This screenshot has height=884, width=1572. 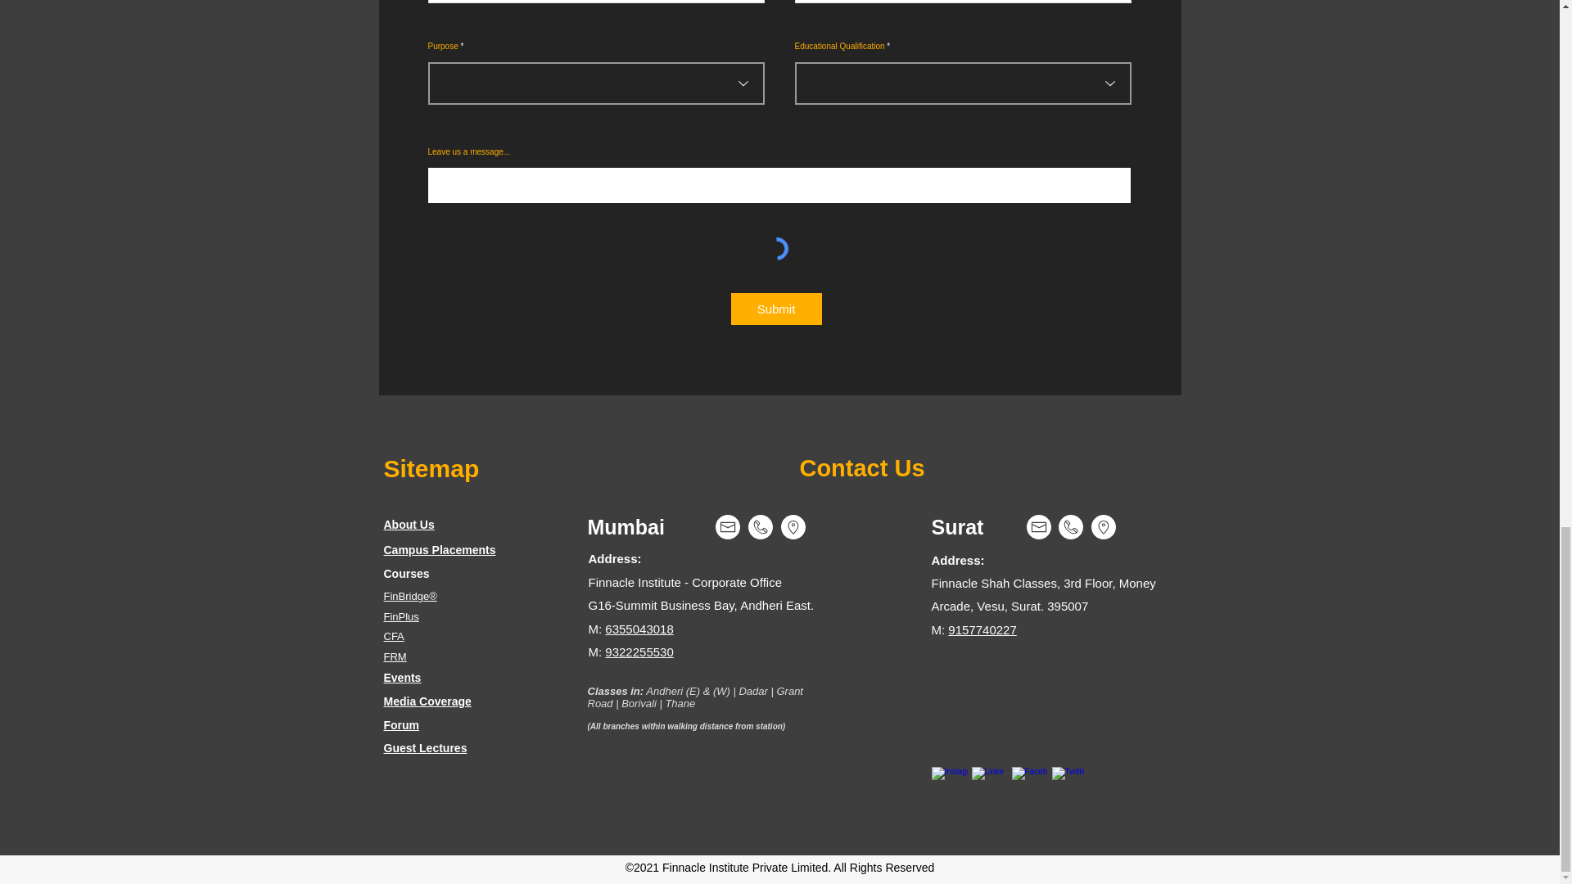 I want to click on Media Coverage, so click(x=427, y=701).